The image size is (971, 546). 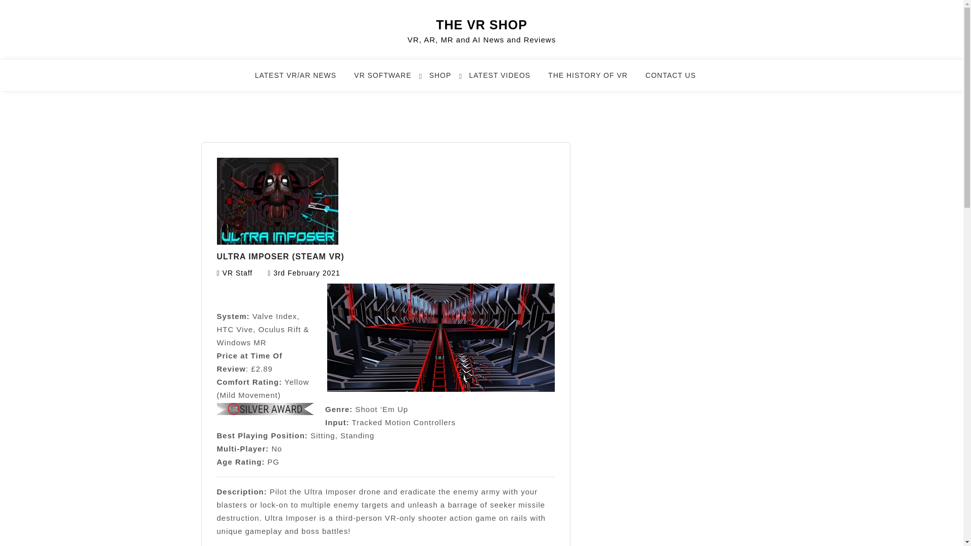 I want to click on THE VR SHOP, so click(x=481, y=24).